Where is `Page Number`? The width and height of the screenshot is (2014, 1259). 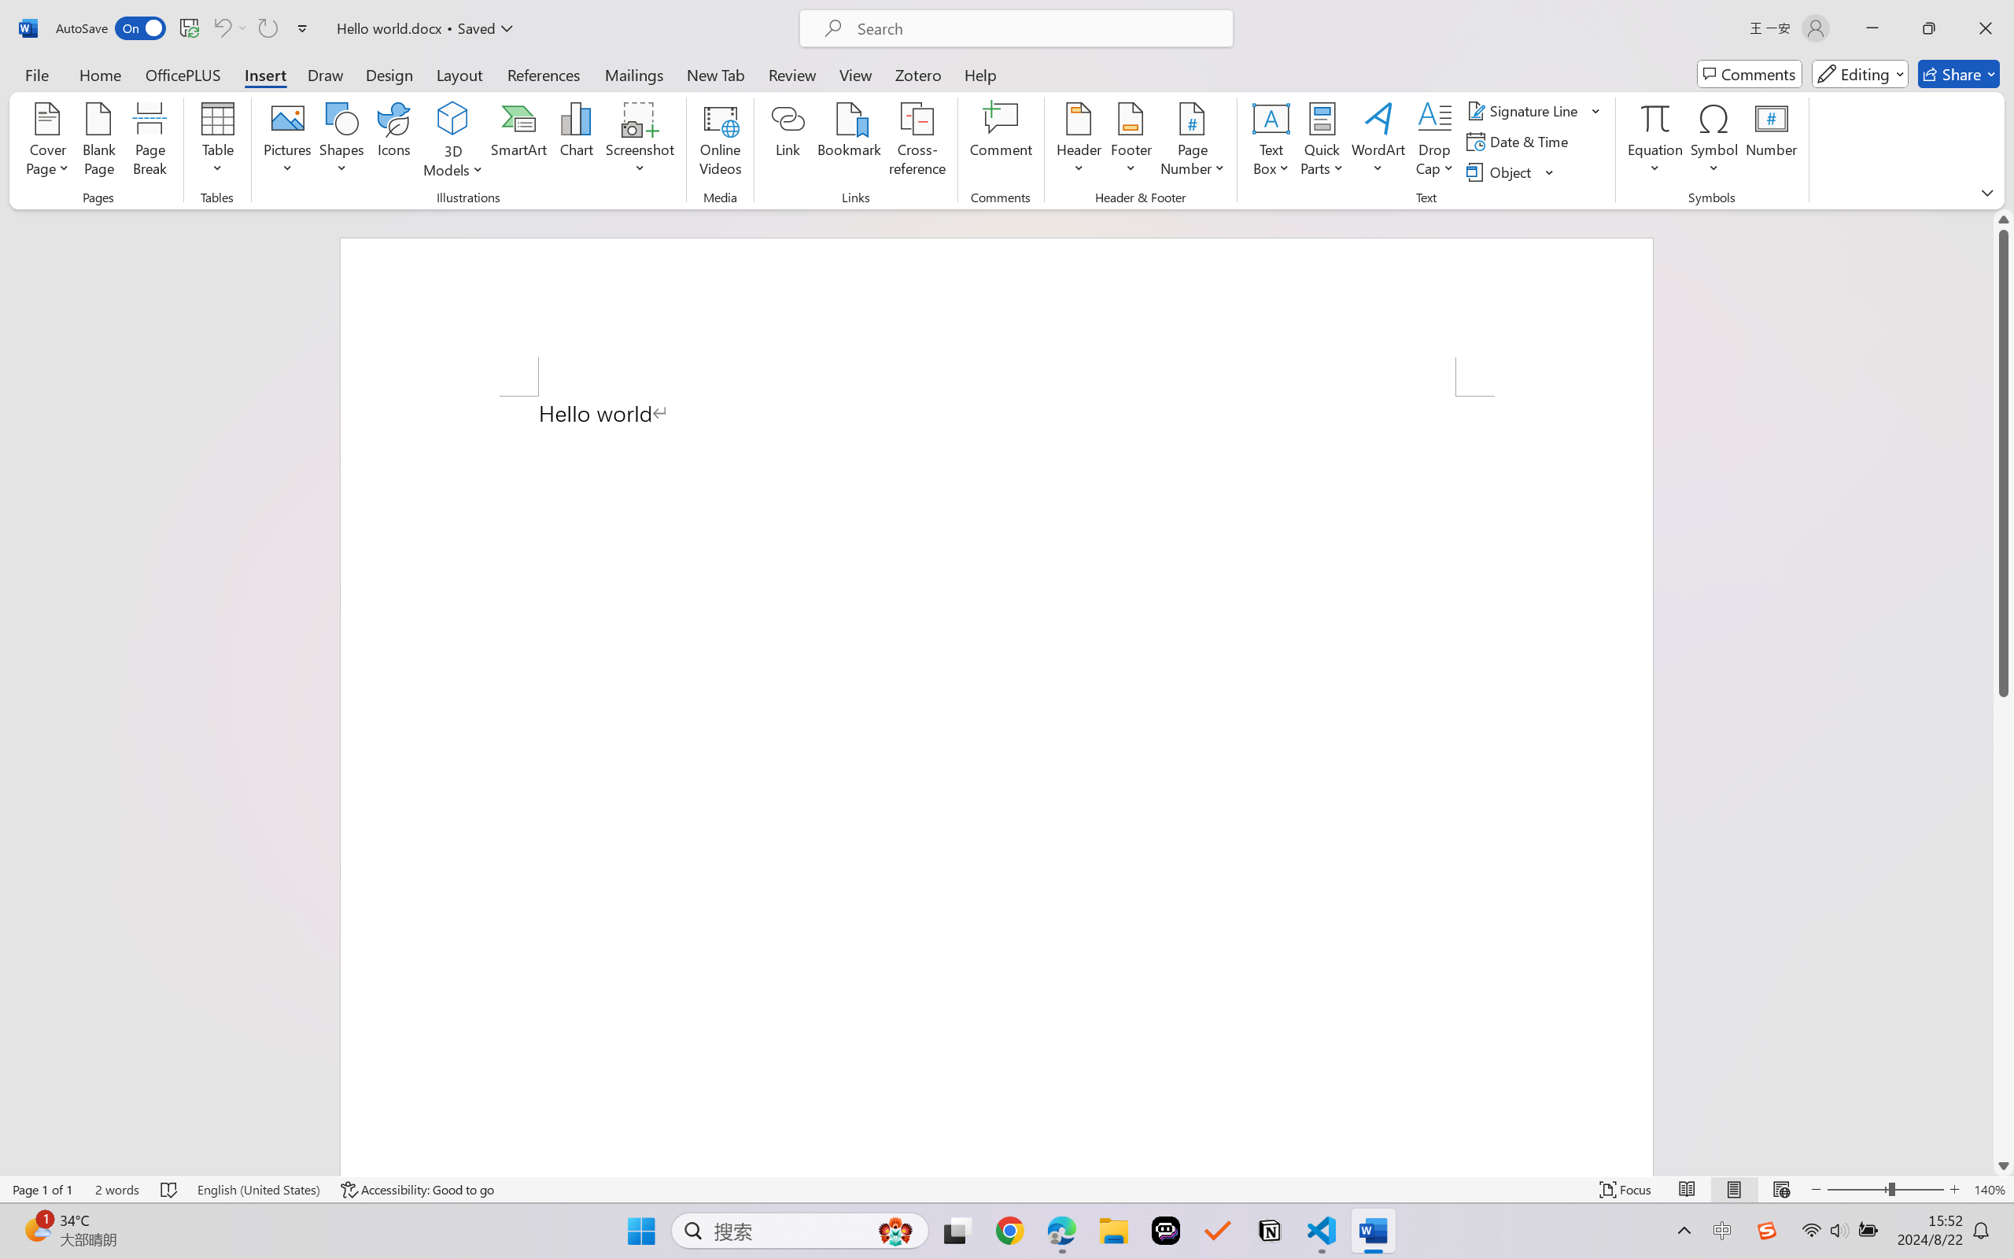
Page Number is located at coordinates (1193, 142).